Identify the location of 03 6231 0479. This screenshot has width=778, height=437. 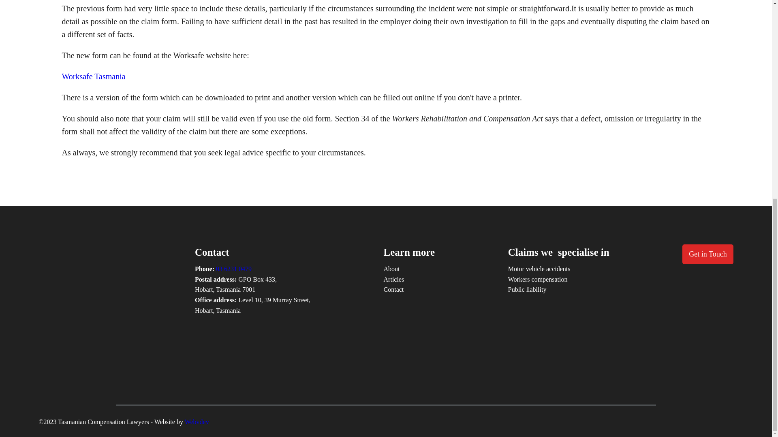
(233, 269).